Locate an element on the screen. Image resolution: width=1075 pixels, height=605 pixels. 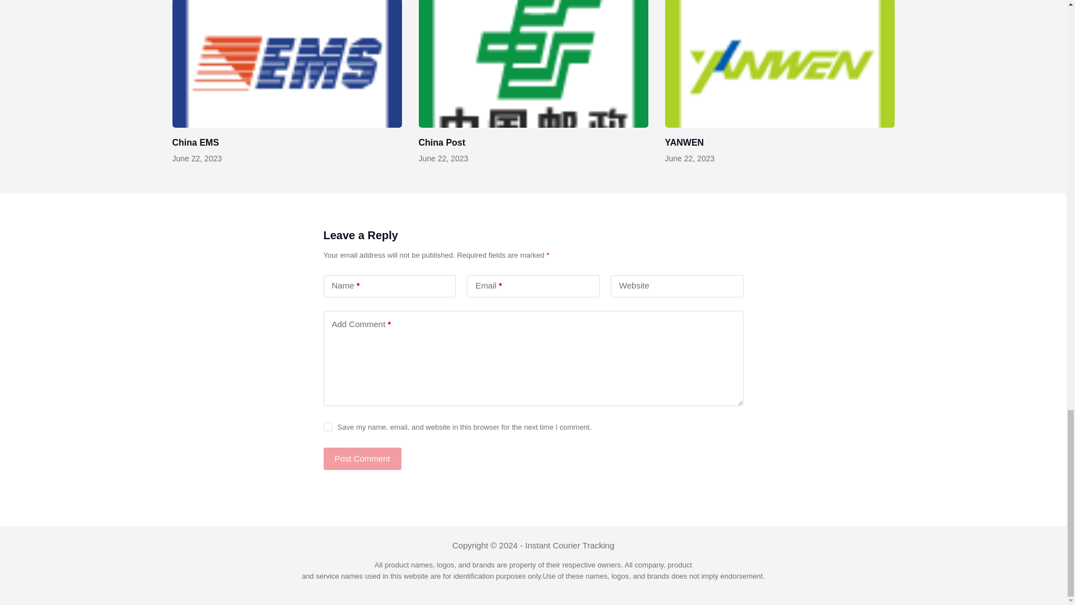
YANWEN is located at coordinates (684, 142).